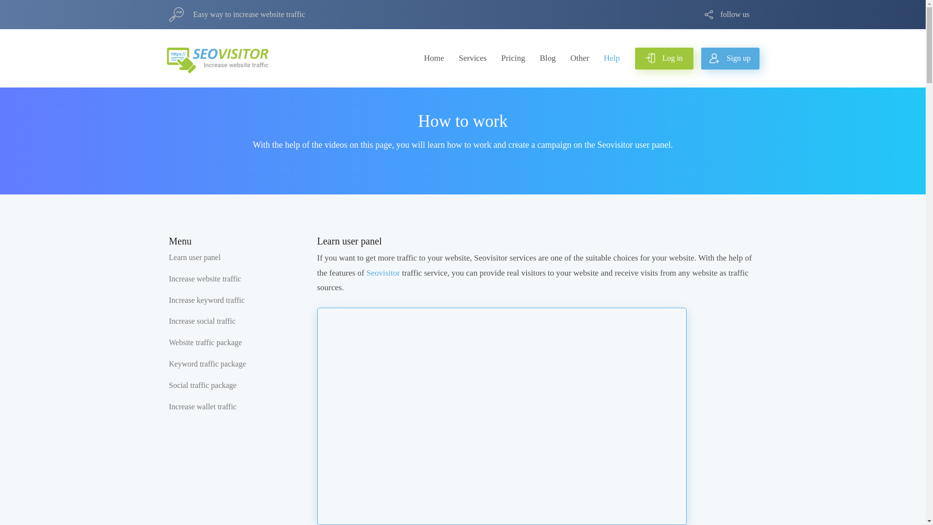  What do you see at coordinates (433, 58) in the screenshot?
I see `Home` at bounding box center [433, 58].